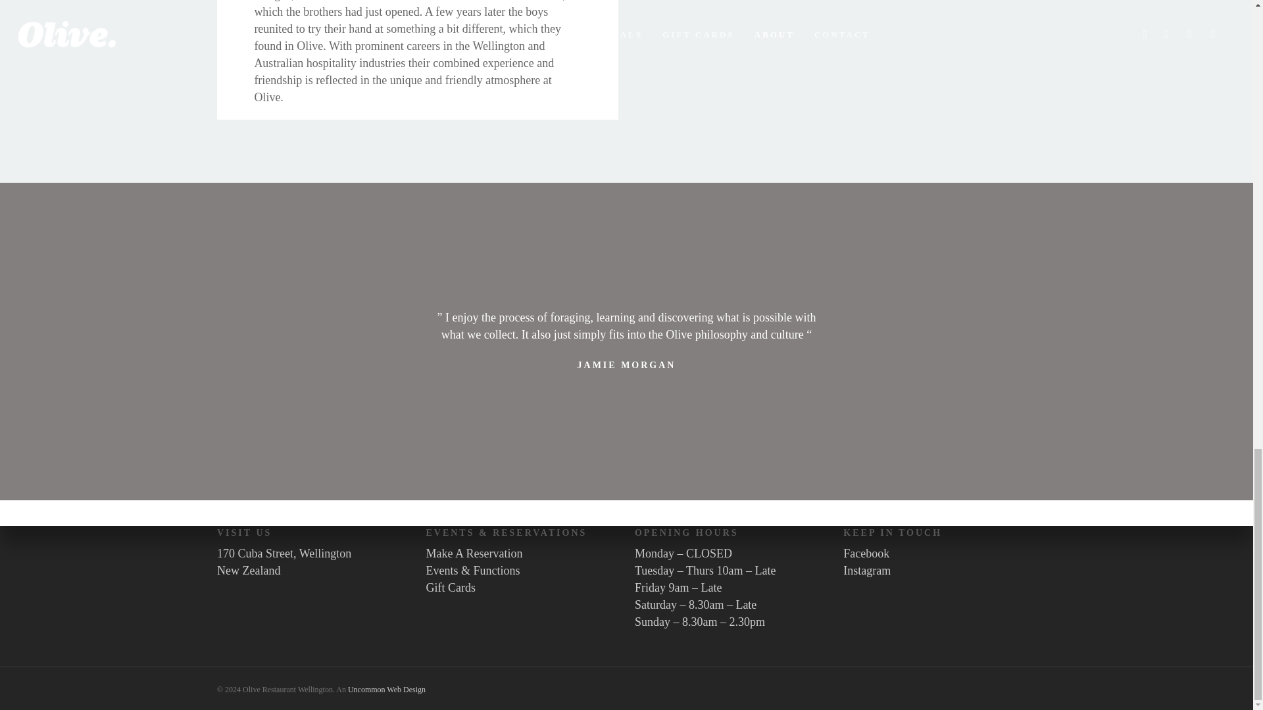  Describe the element at coordinates (509, 1) in the screenshot. I see `Fratelli on Blair Street` at that location.